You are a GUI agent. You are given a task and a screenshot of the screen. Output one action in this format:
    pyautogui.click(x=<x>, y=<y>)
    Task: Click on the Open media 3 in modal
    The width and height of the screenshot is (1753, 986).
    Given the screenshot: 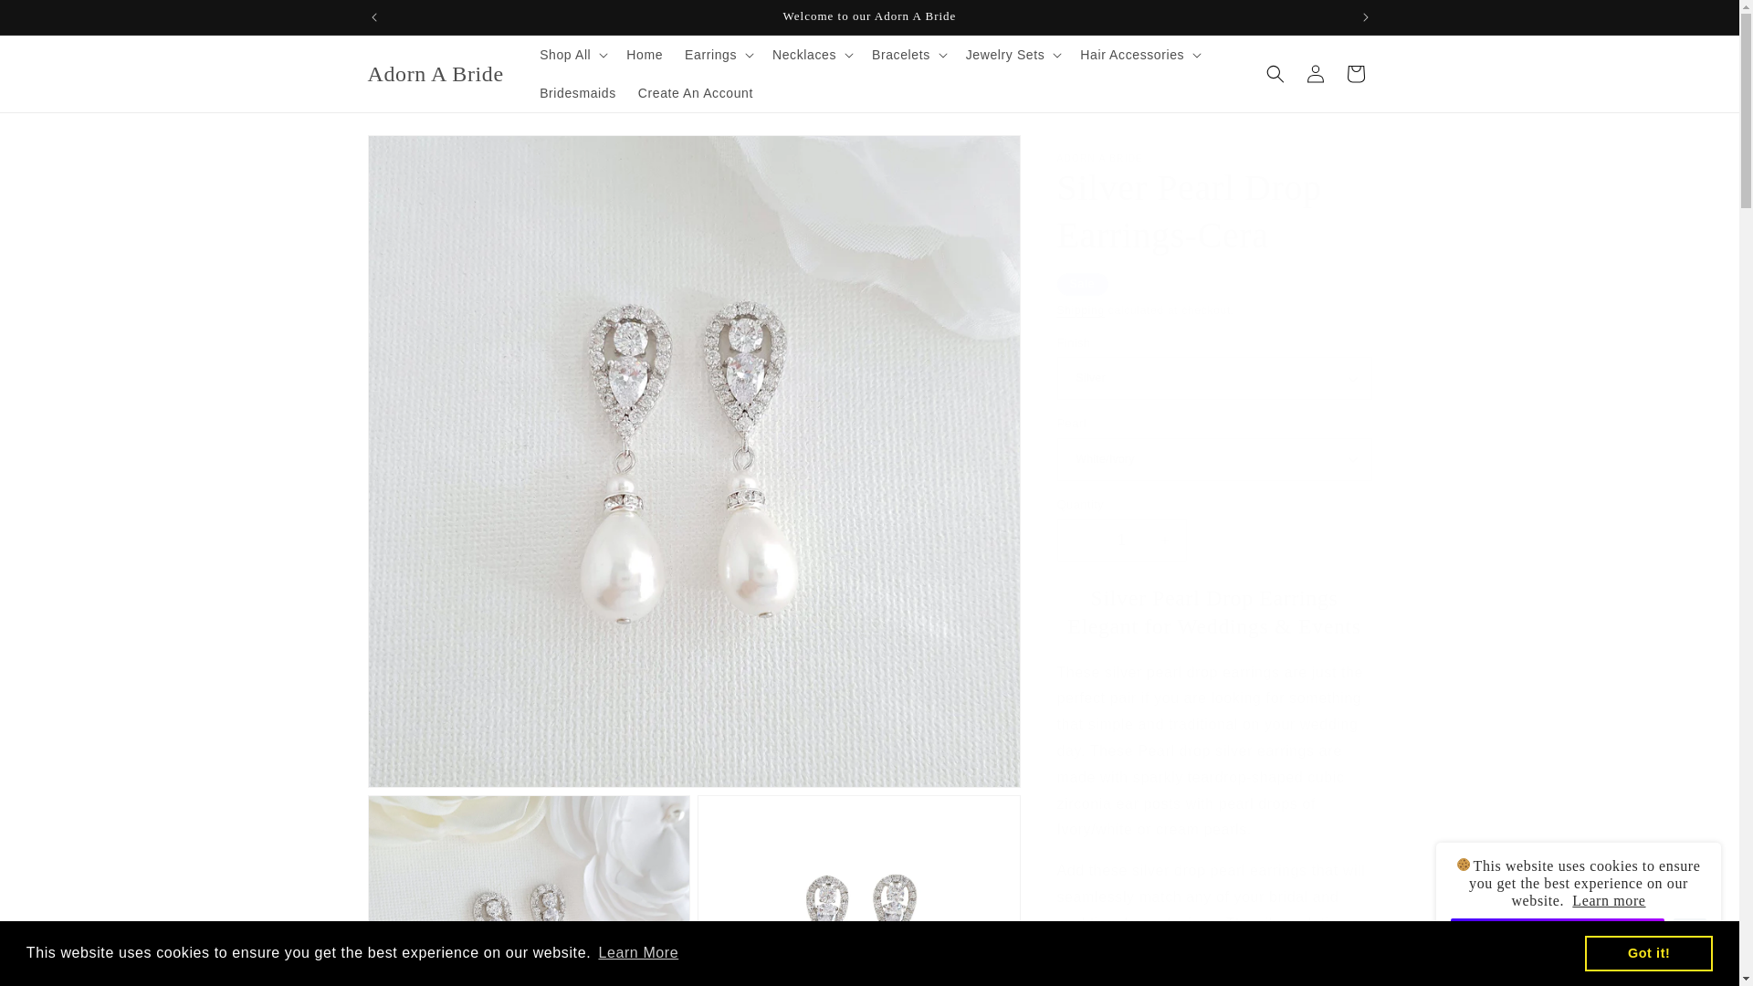 What is the action you would take?
    pyautogui.click(x=858, y=890)
    